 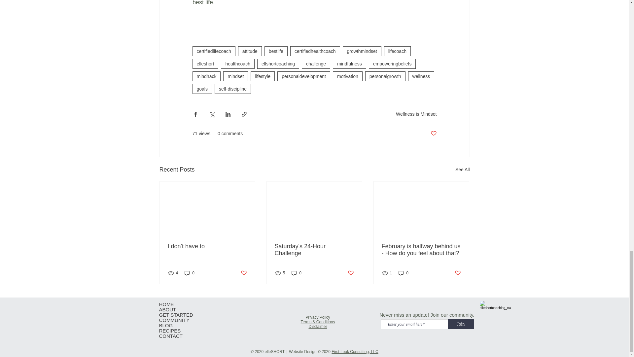 I want to click on certifiedlifecoach, so click(x=213, y=51).